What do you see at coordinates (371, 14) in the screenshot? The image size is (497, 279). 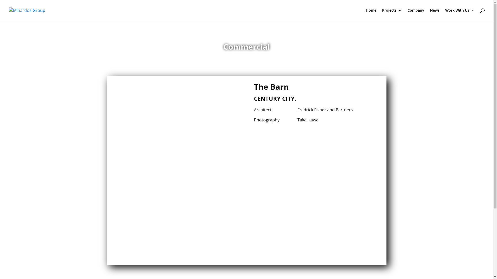 I see `Home` at bounding box center [371, 14].